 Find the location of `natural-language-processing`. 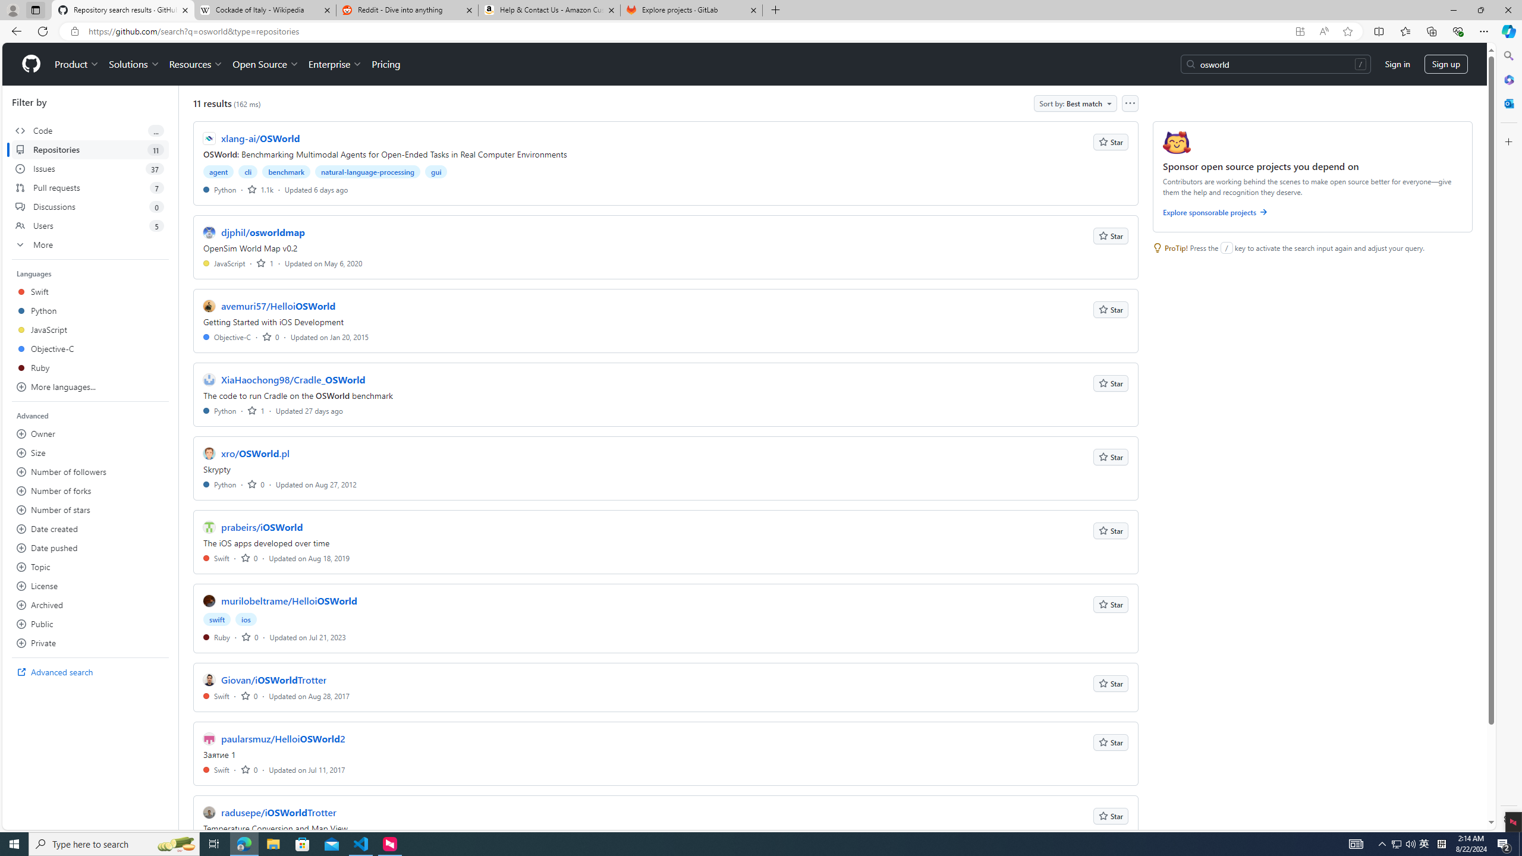

natural-language-processing is located at coordinates (368, 171).